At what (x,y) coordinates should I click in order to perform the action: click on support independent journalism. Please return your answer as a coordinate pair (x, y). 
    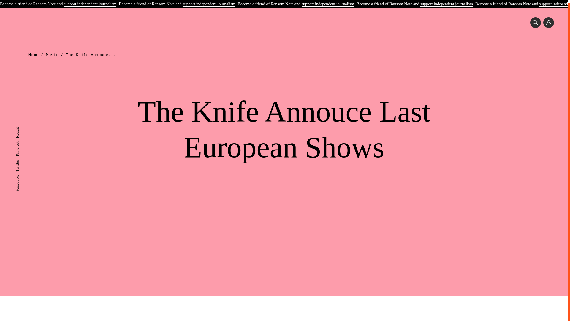
    Looking at the image, I should click on (208, 1).